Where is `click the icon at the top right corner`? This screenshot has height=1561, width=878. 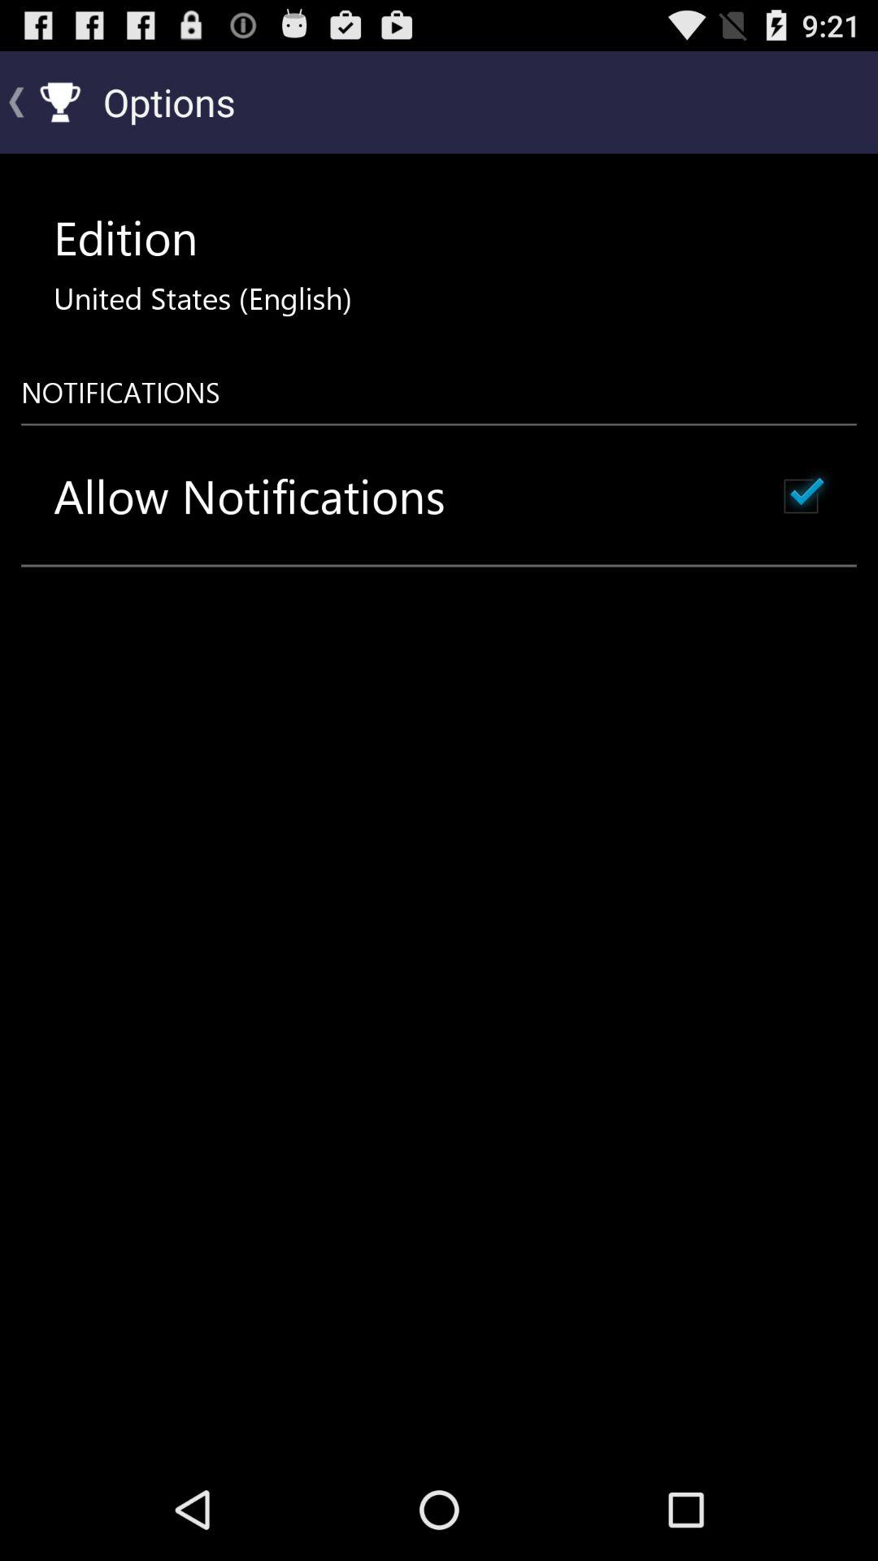 click the icon at the top right corner is located at coordinates (801, 496).